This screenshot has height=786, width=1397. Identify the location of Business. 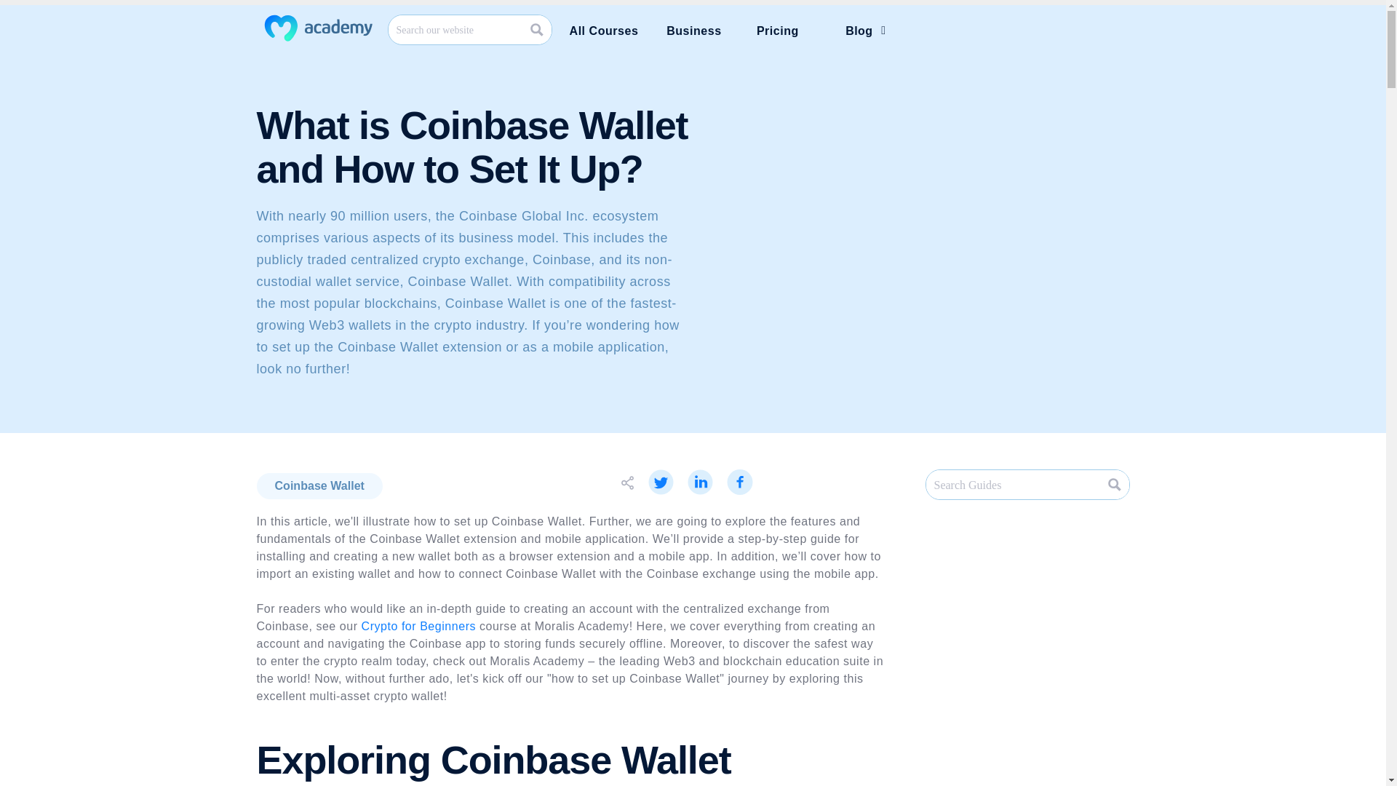
(693, 31).